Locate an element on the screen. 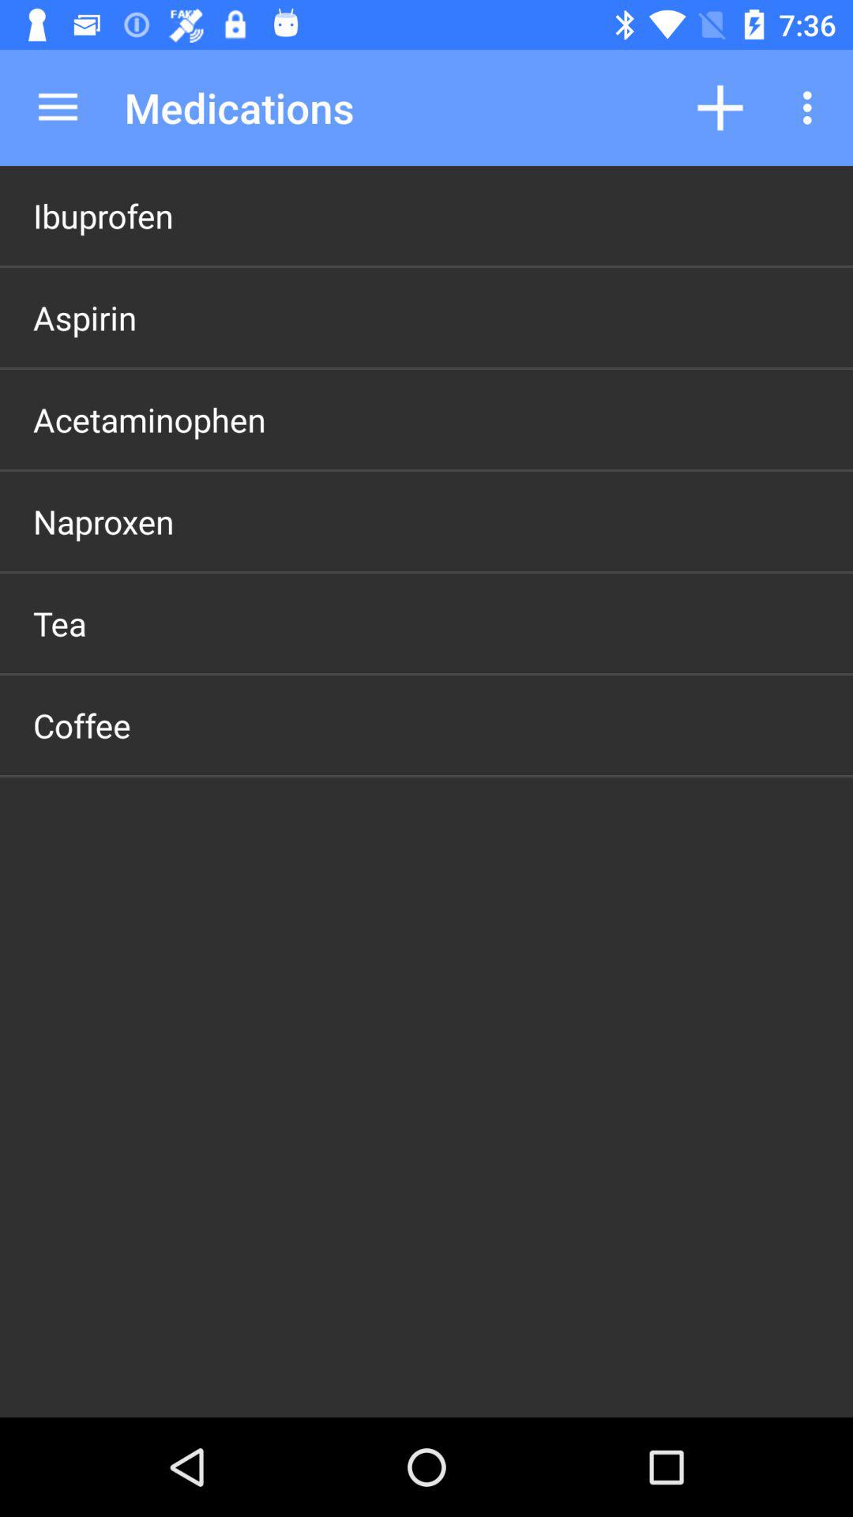  press app below ibuprofen is located at coordinates (85, 318).